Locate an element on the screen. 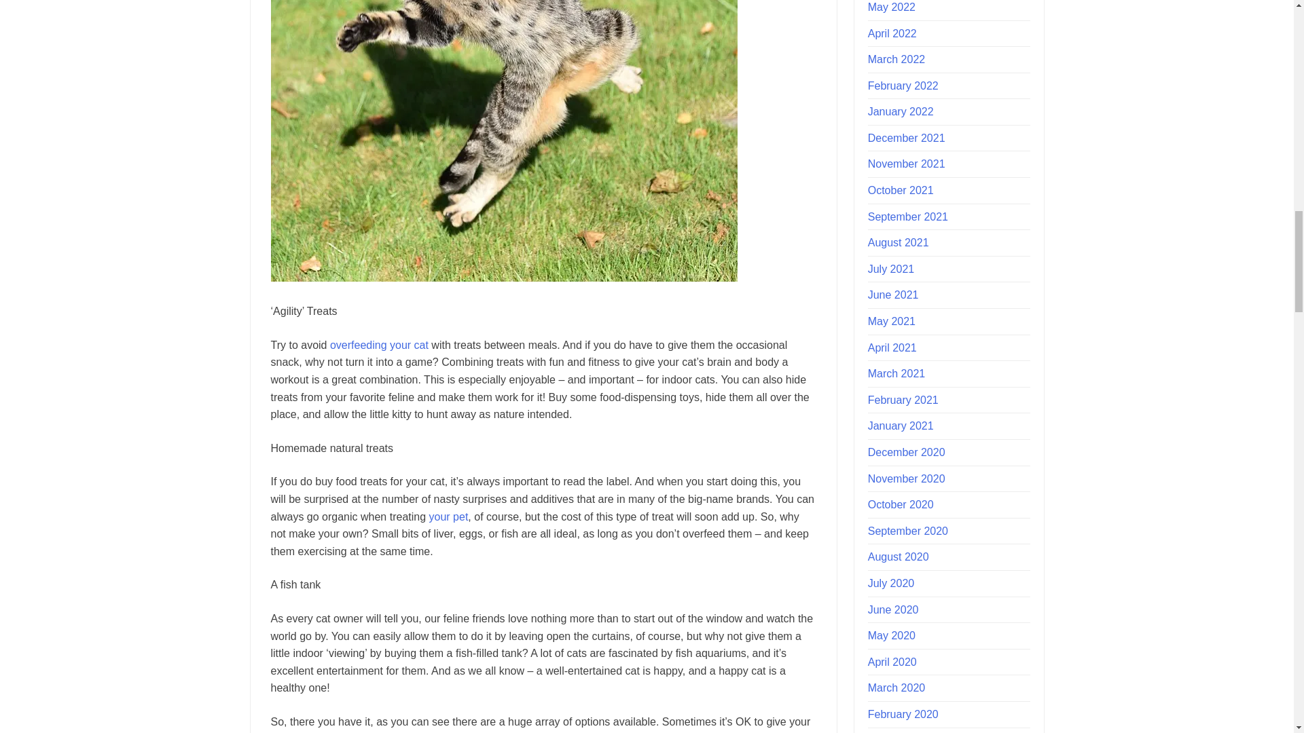  overfeeding your cat is located at coordinates (379, 345).